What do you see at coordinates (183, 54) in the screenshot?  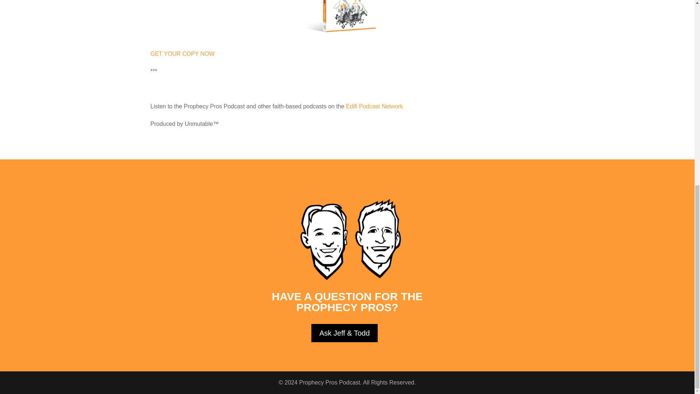 I see `GET YOUR COPY NOW ` at bounding box center [183, 54].